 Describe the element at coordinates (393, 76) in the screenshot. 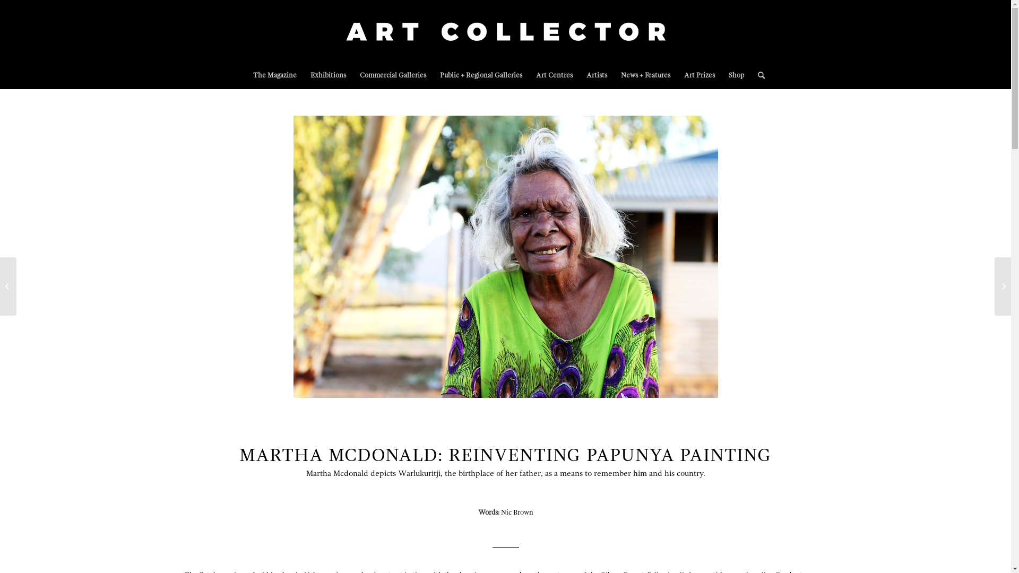

I see `Commercial Galleries` at that location.